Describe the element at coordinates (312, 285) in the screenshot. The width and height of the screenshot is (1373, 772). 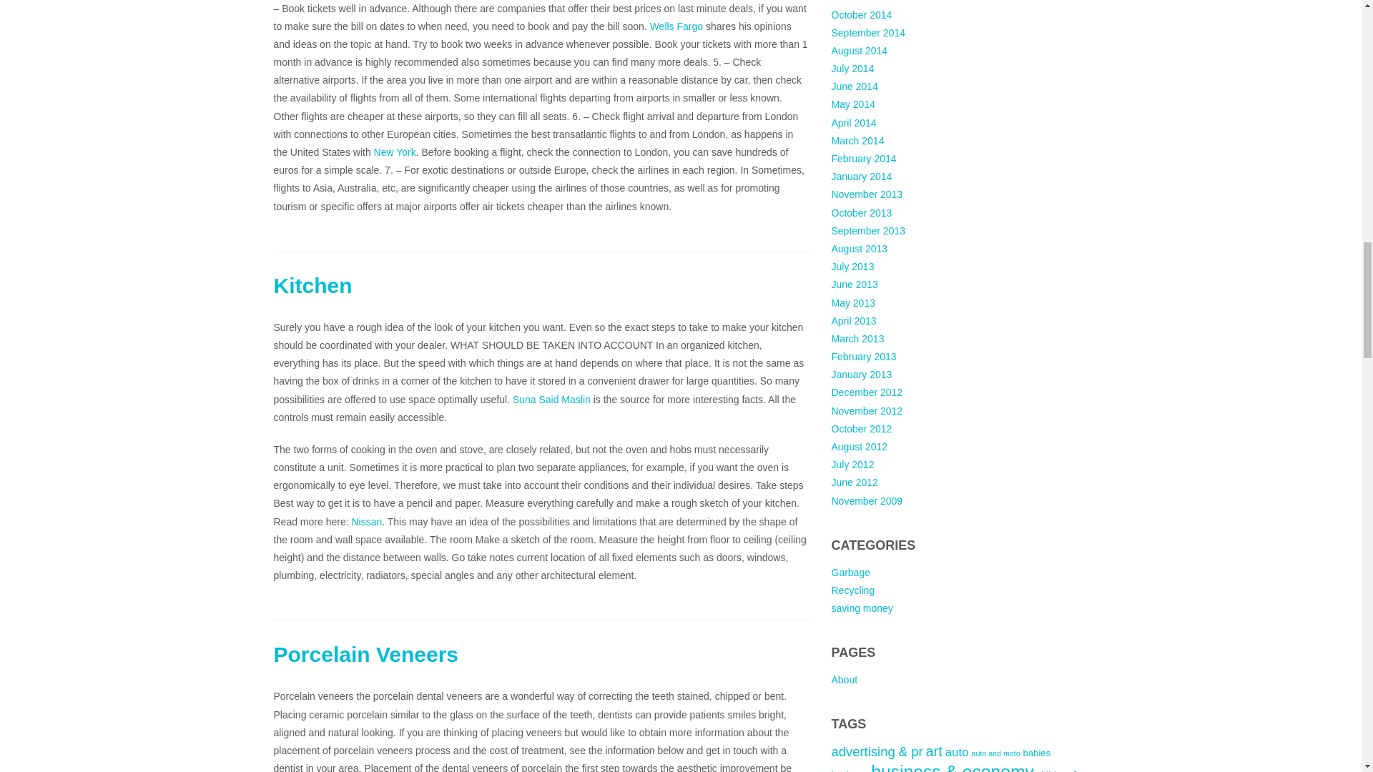
I see `Kitchen` at that location.